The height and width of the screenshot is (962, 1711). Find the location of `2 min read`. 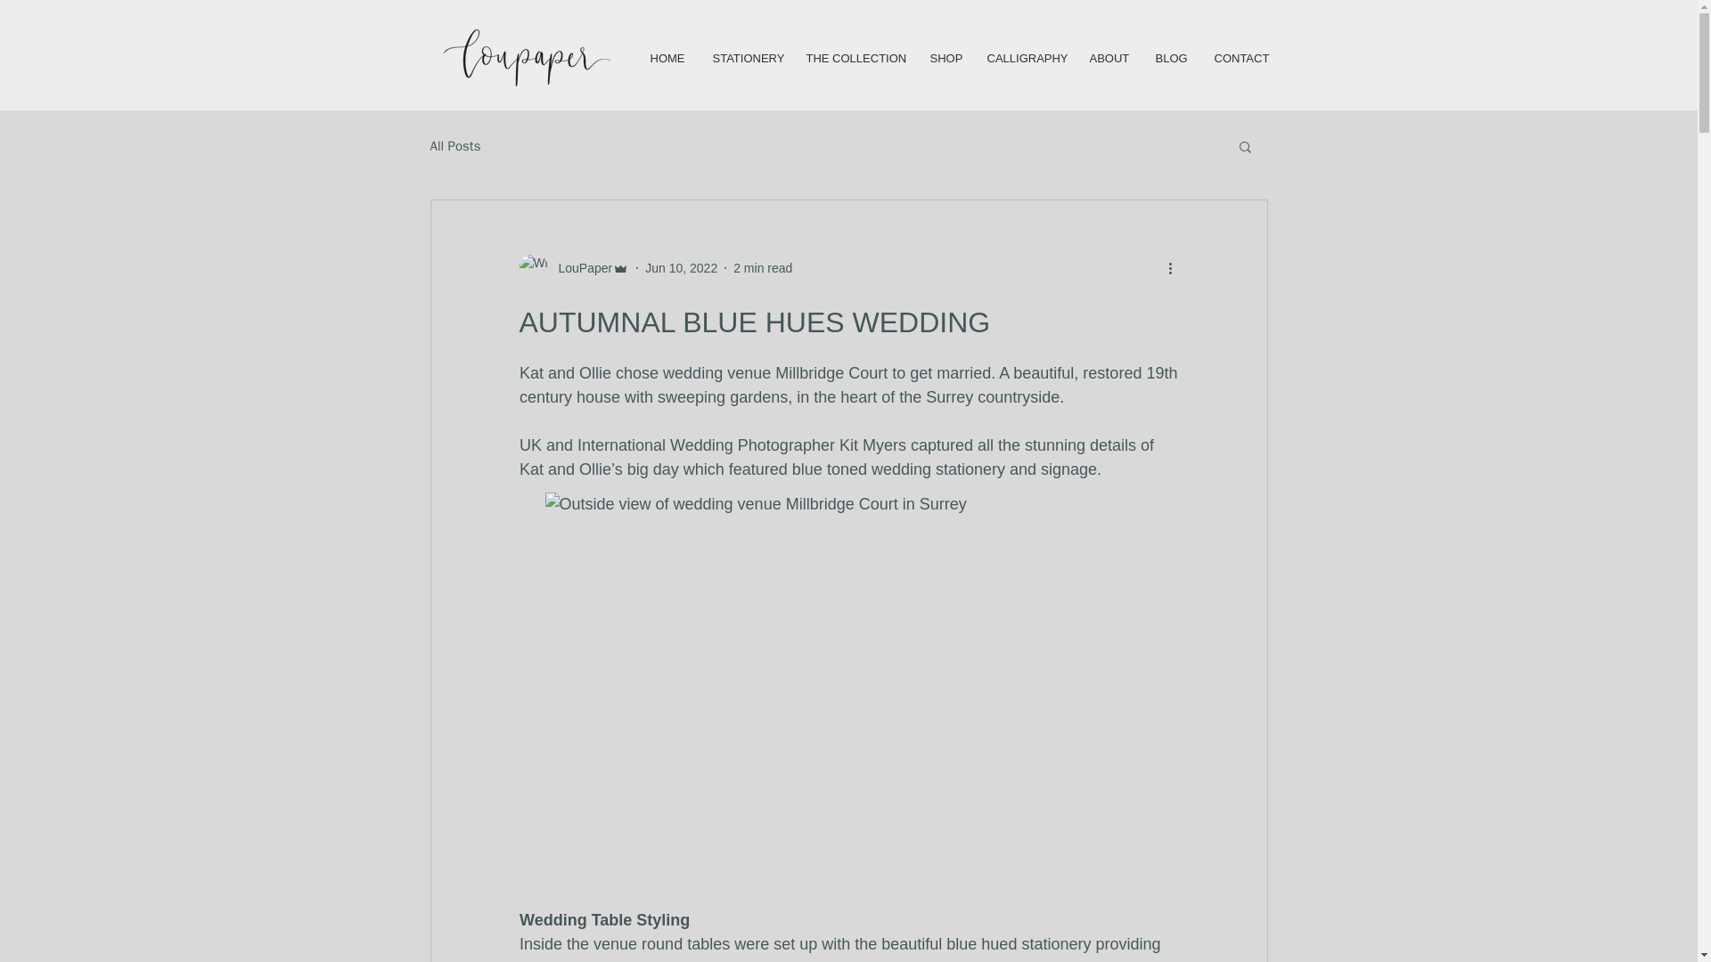

2 min read is located at coordinates (763, 266).